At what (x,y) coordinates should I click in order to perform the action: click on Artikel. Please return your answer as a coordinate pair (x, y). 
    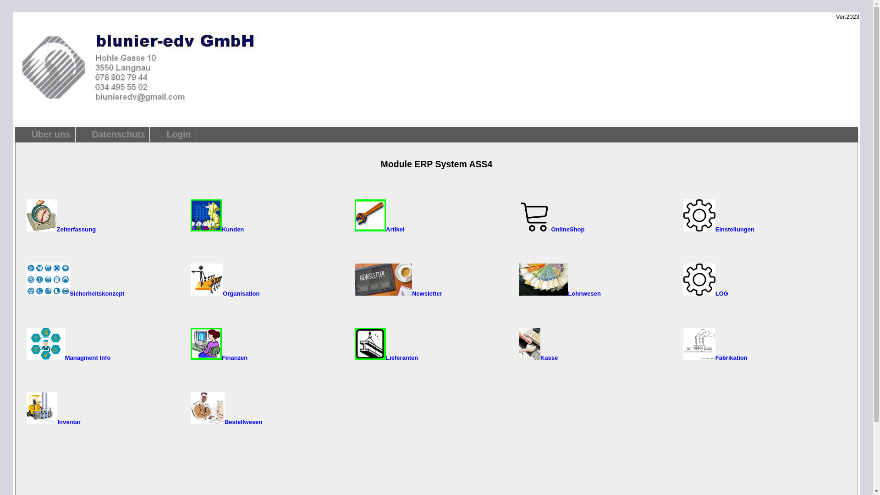
    Looking at the image, I should click on (379, 229).